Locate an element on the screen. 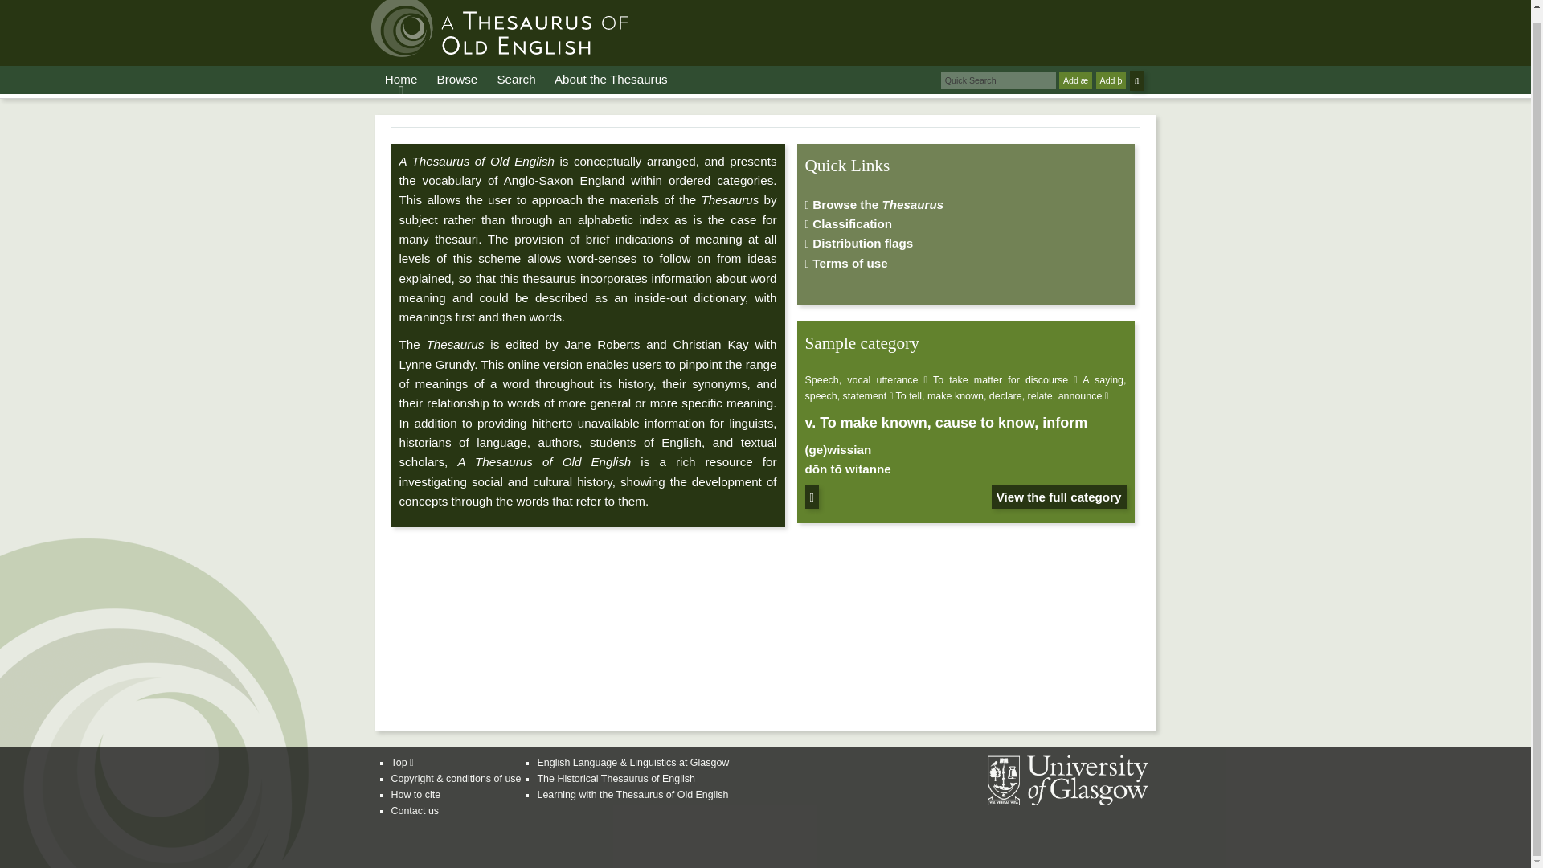 This screenshot has height=868, width=1543. Quick Search is located at coordinates (998, 80).